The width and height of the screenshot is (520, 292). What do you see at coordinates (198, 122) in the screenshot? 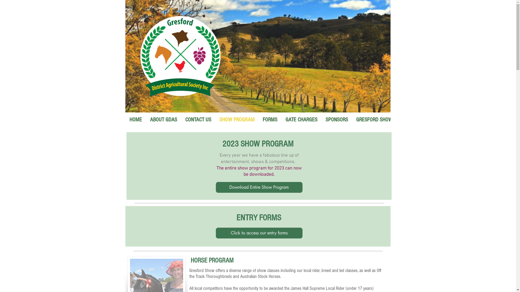
I see `CONTACT US` at bounding box center [198, 122].